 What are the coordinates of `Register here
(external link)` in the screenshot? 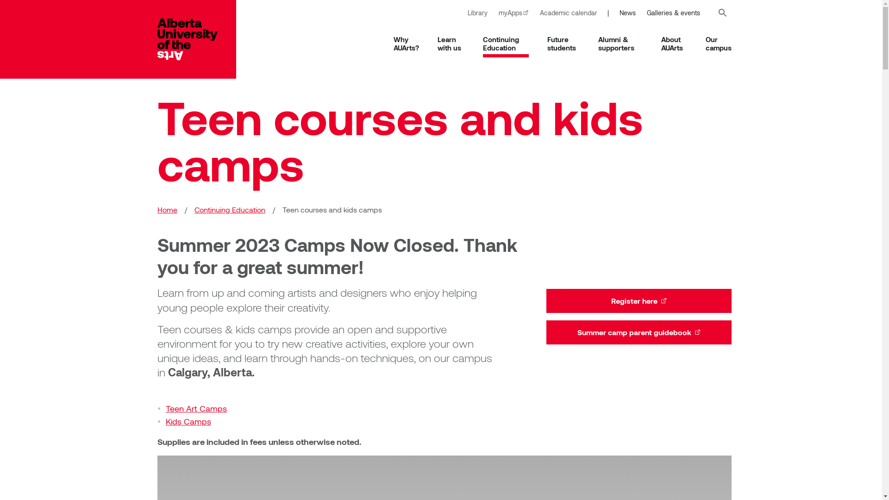 It's located at (639, 301).